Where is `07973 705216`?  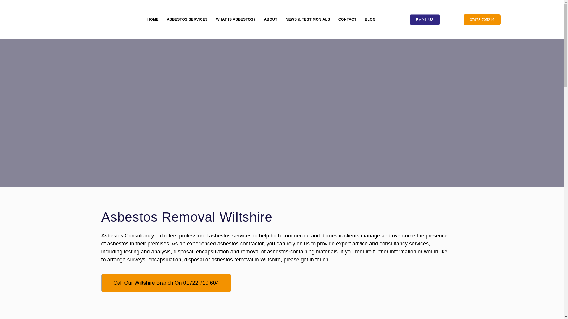 07973 705216 is located at coordinates (482, 19).